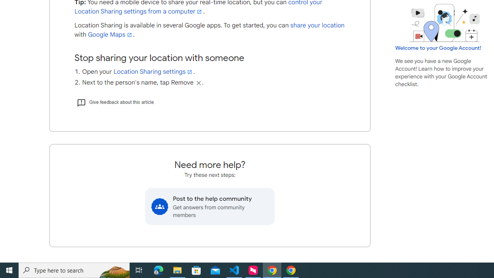  I want to click on Learning Center home page image, so click(445, 23).